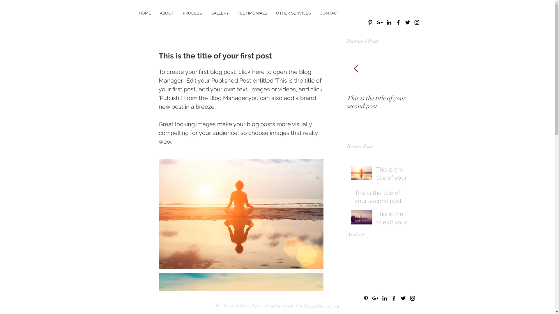 The height and width of the screenshot is (314, 559). I want to click on This is the title of your second post, so click(443, 102).